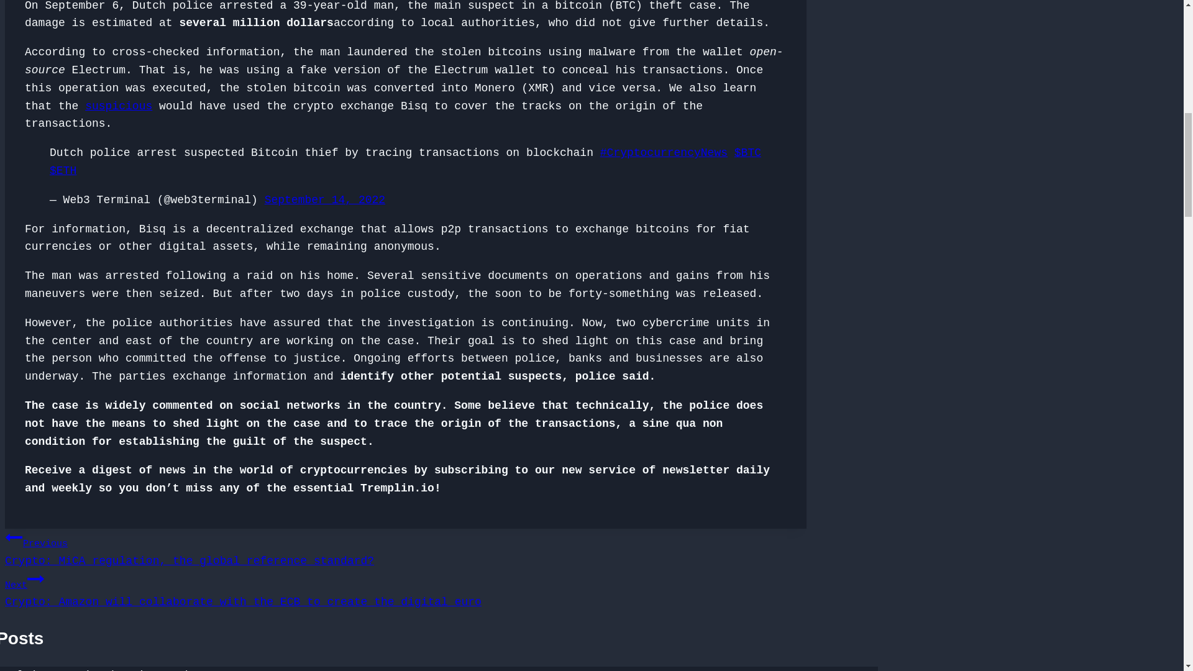  Describe the element at coordinates (325, 200) in the screenshot. I see `September 14, 2022` at that location.